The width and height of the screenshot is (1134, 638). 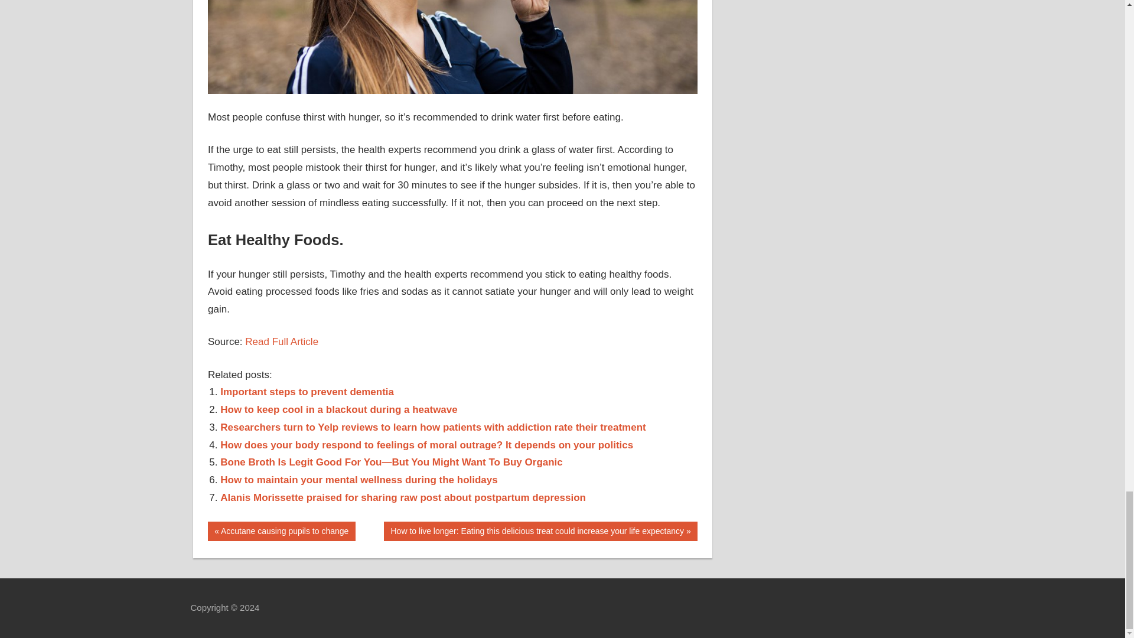 I want to click on Read Full Article, so click(x=307, y=392).